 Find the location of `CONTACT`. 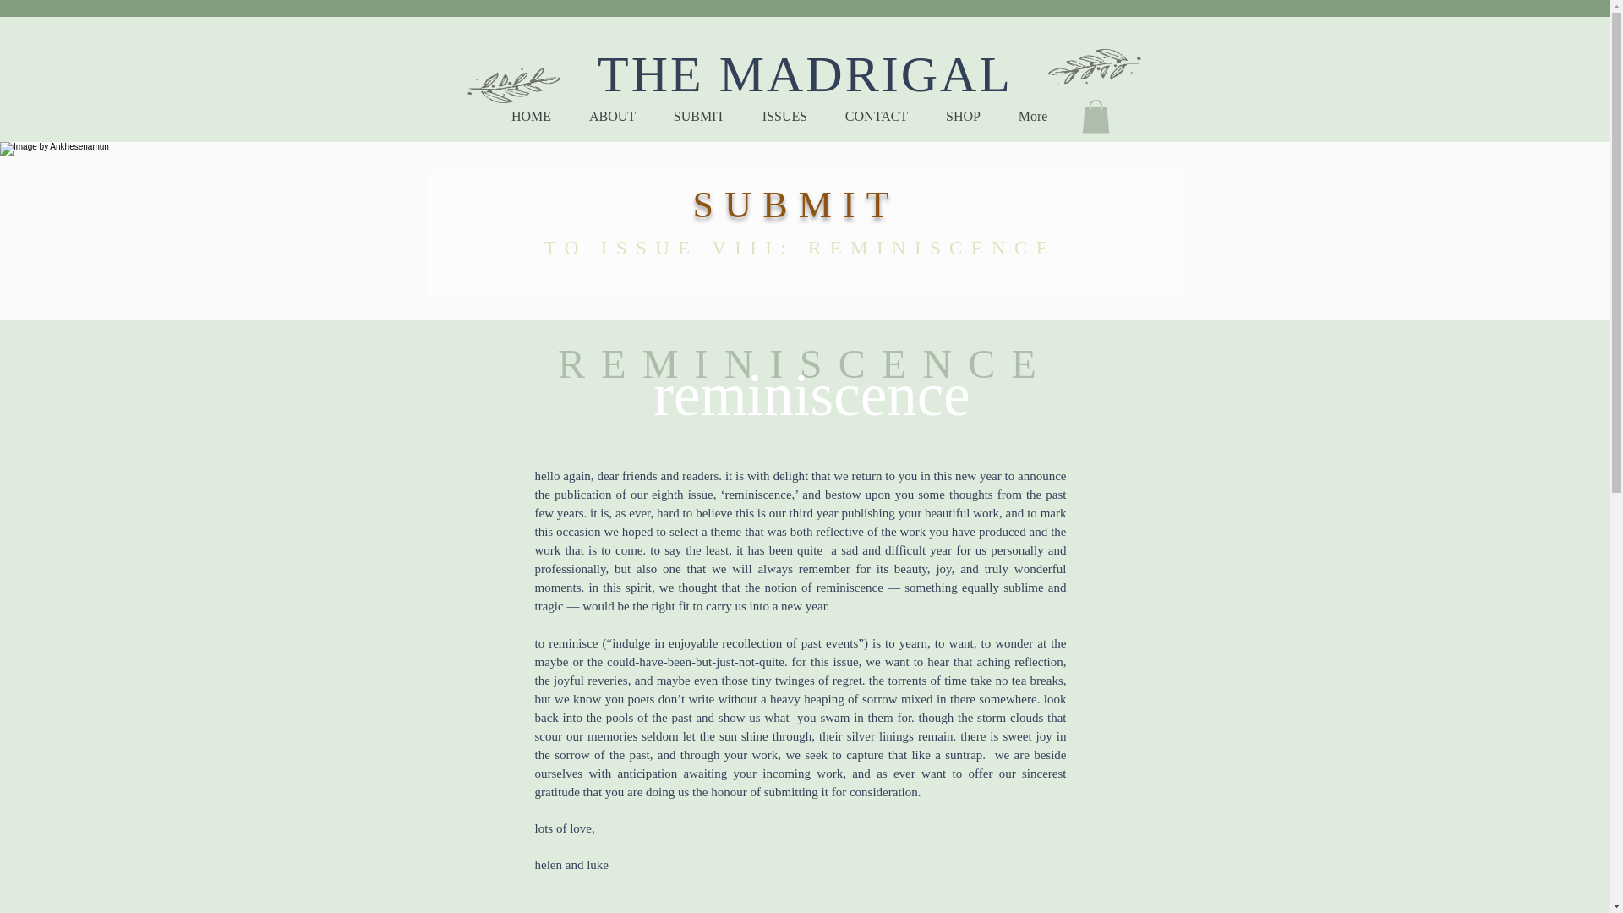

CONTACT is located at coordinates (876, 117).